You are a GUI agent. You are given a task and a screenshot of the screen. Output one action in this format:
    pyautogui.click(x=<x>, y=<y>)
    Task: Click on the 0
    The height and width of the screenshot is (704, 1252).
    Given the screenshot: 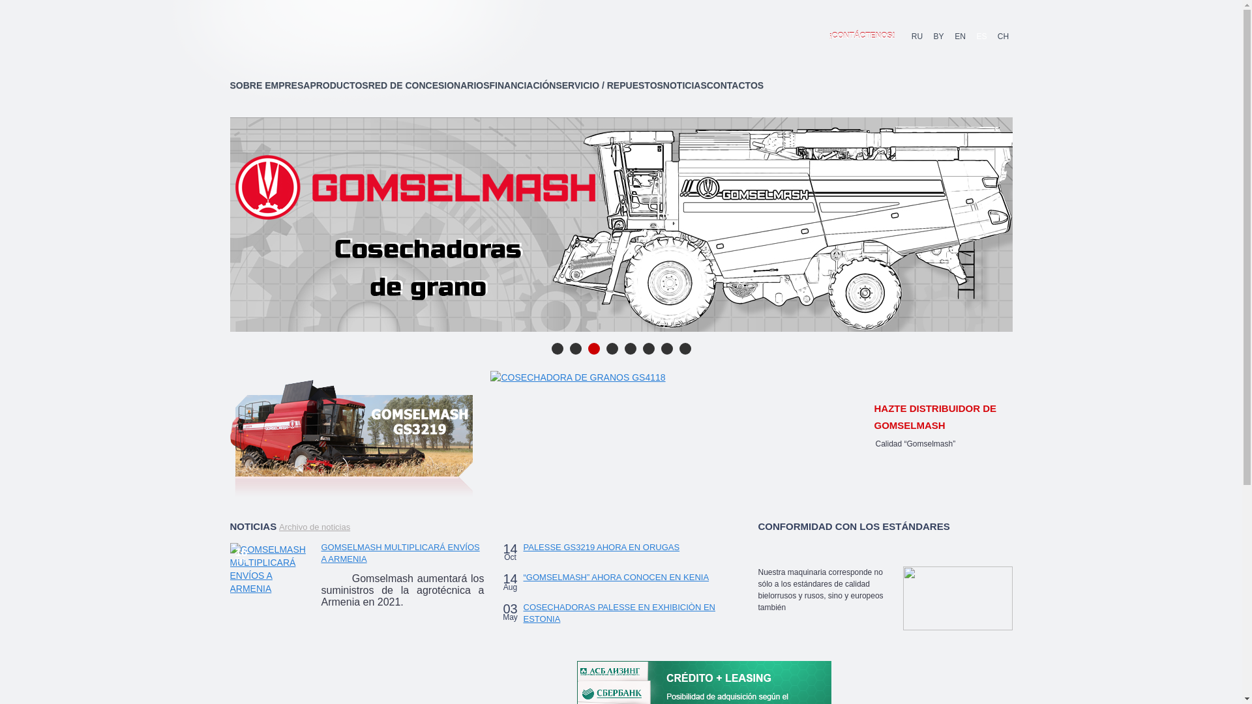 What is the action you would take?
    pyautogui.click(x=114, y=31)
    